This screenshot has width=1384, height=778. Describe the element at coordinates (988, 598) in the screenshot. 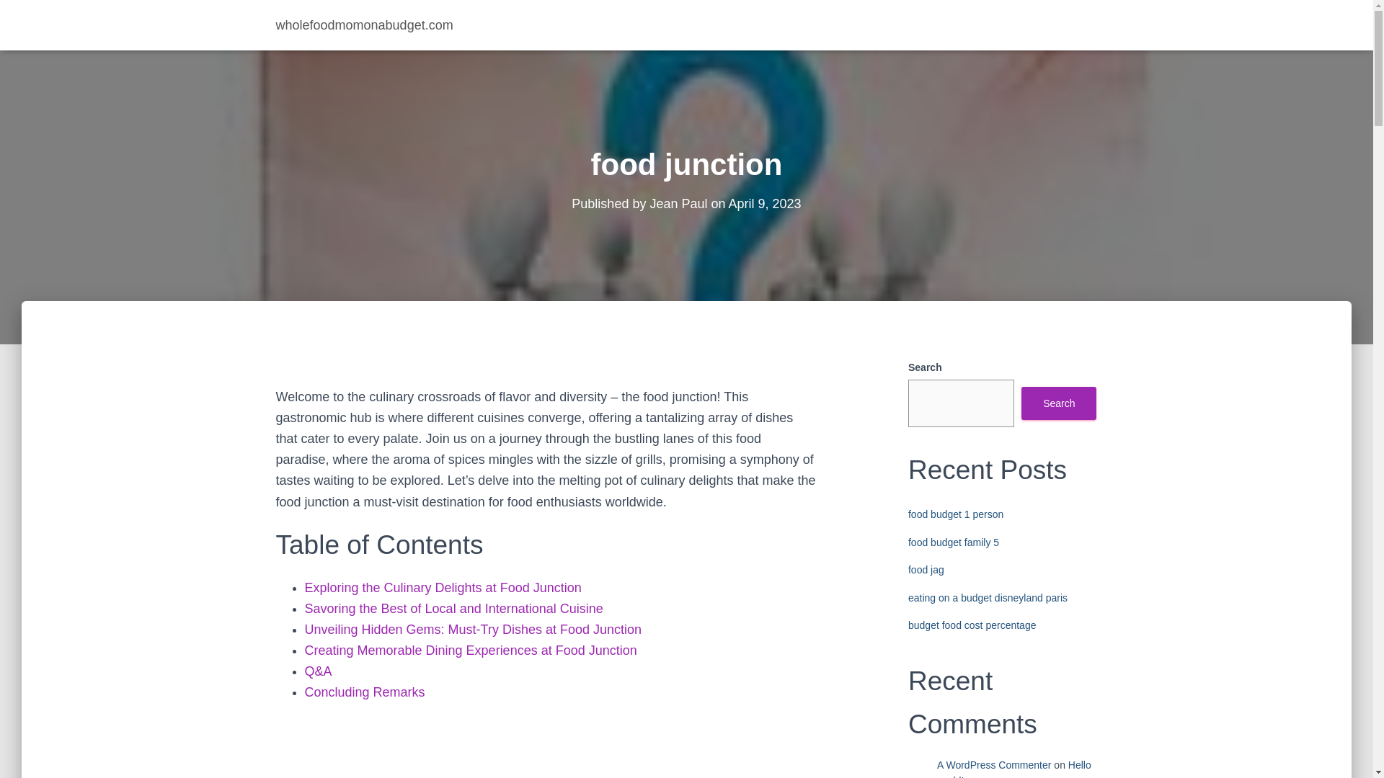

I see `eating on a budget disneyland paris` at that location.